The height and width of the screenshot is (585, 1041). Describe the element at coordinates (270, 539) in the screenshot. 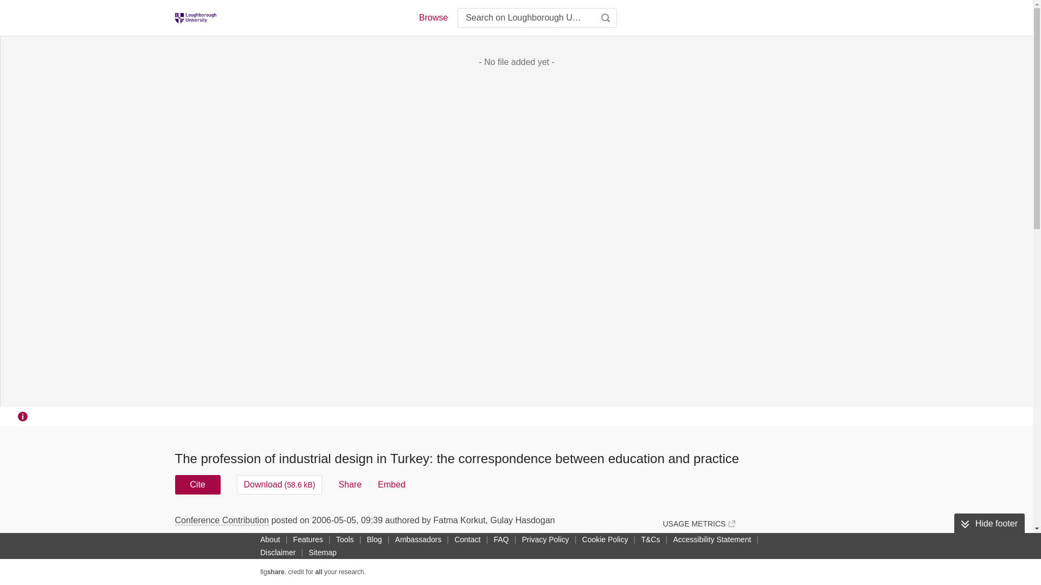

I see `About` at that location.